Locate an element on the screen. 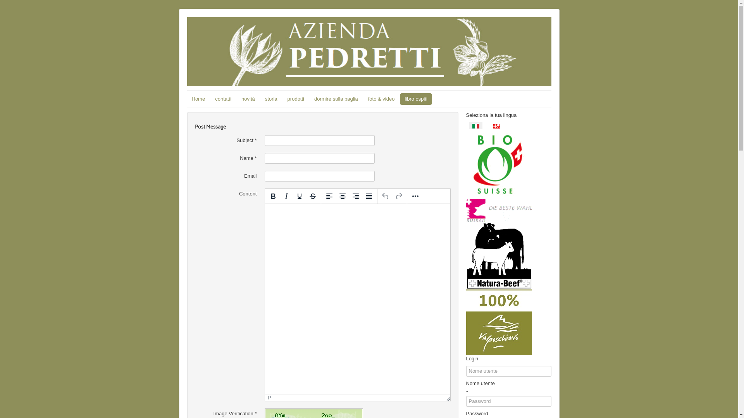 This screenshot has width=744, height=418. foto & video is located at coordinates (381, 99).